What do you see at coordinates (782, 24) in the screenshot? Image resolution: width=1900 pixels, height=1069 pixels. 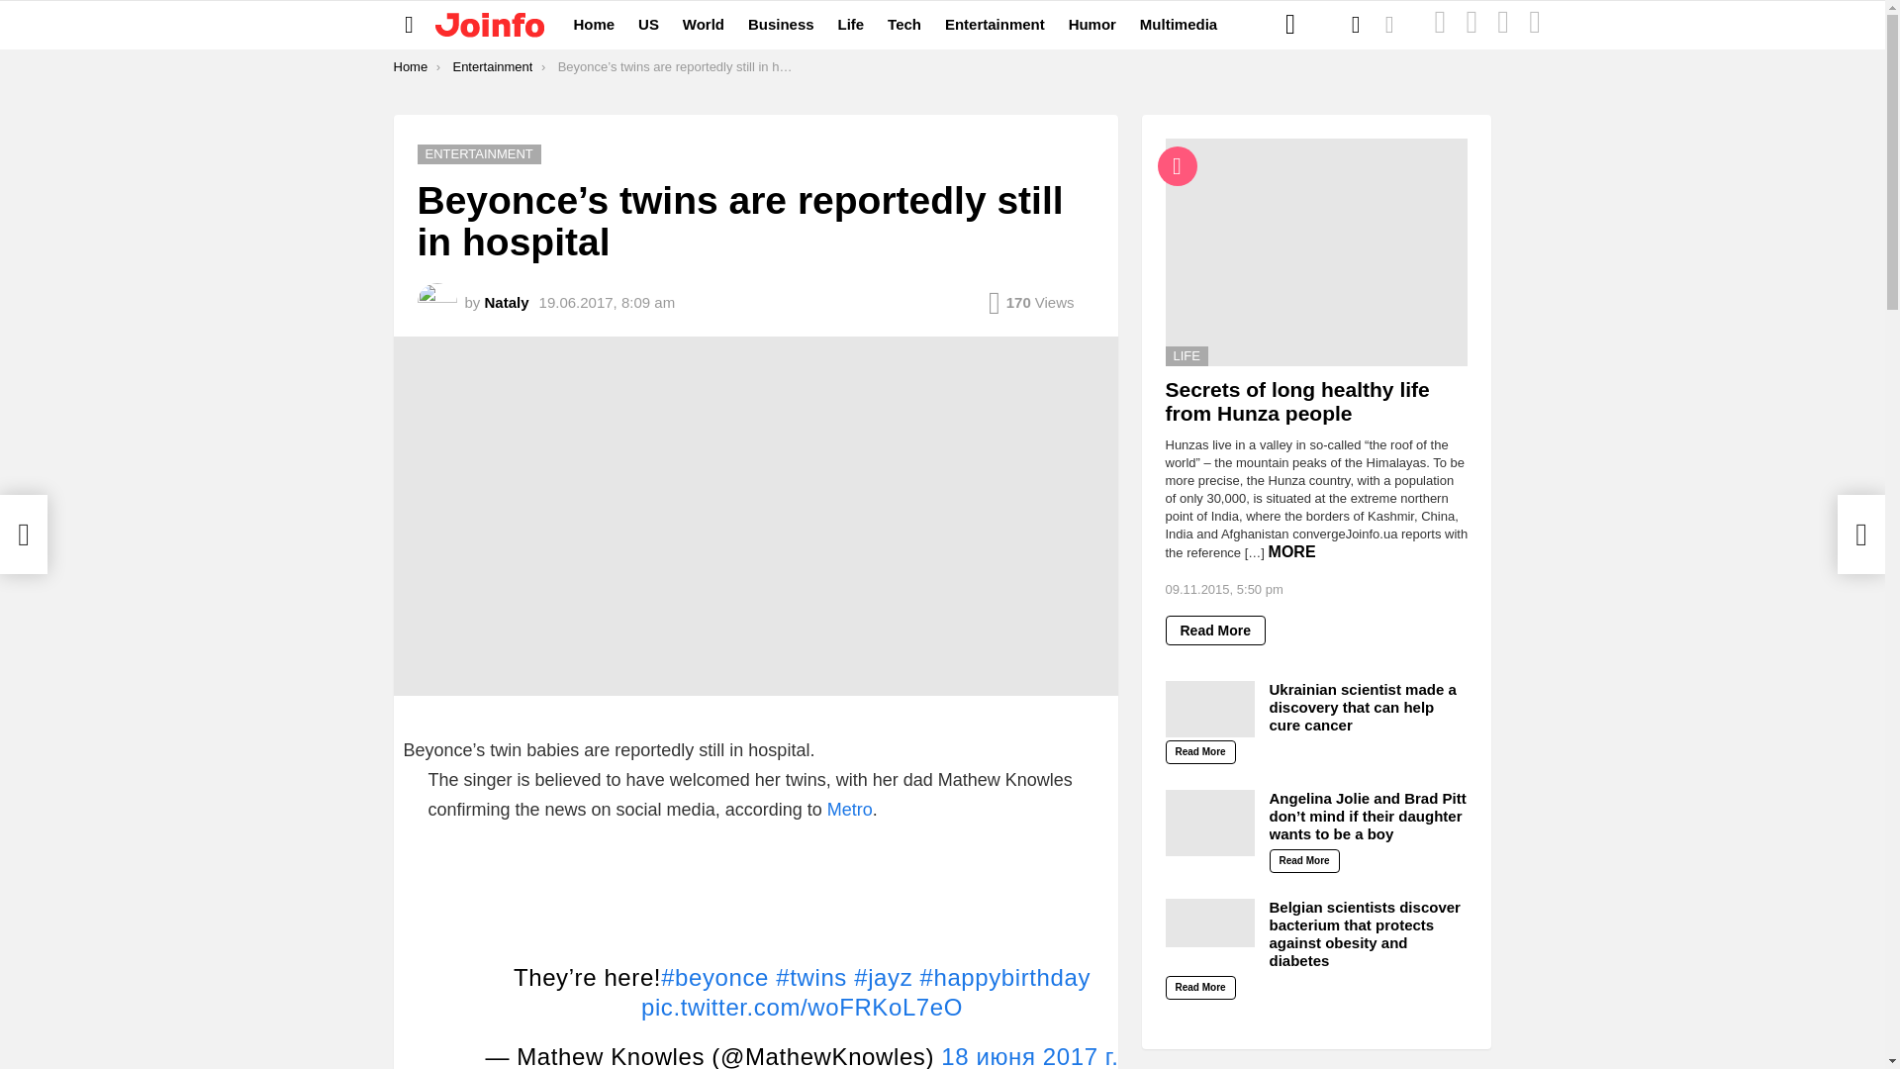 I see `Business` at bounding box center [782, 24].